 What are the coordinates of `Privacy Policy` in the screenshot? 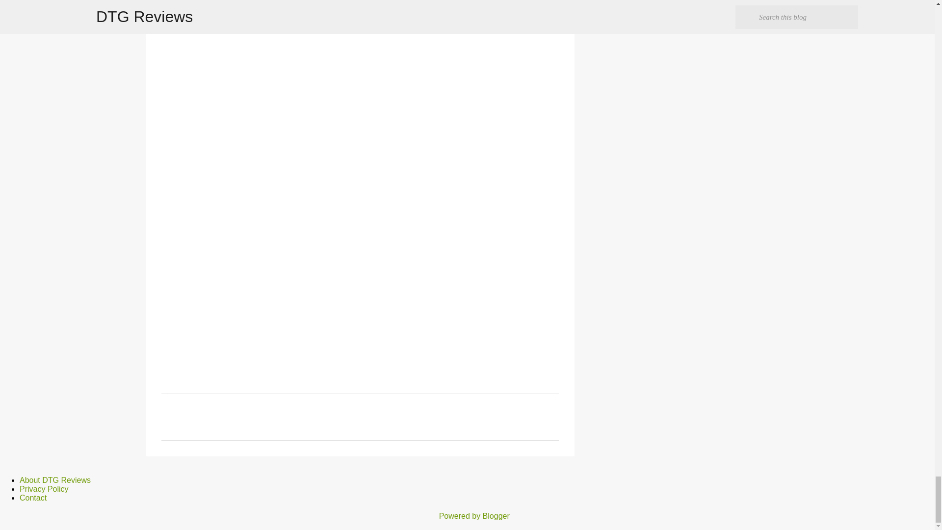 It's located at (44, 489).